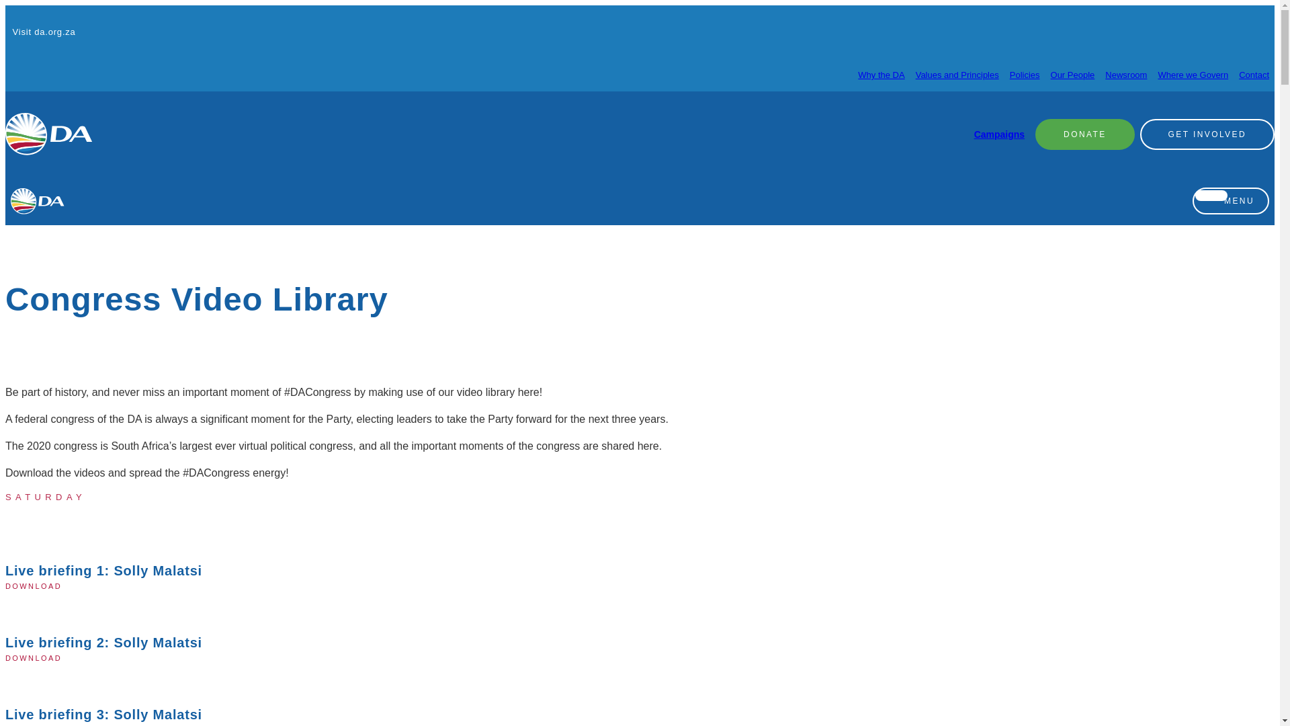 The image size is (1290, 726). I want to click on Newsroom, so click(1126, 74).